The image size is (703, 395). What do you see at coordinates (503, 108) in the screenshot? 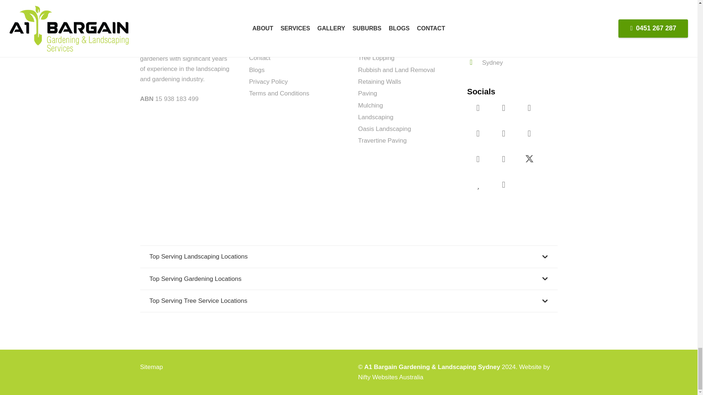
I see `YouTube` at bounding box center [503, 108].